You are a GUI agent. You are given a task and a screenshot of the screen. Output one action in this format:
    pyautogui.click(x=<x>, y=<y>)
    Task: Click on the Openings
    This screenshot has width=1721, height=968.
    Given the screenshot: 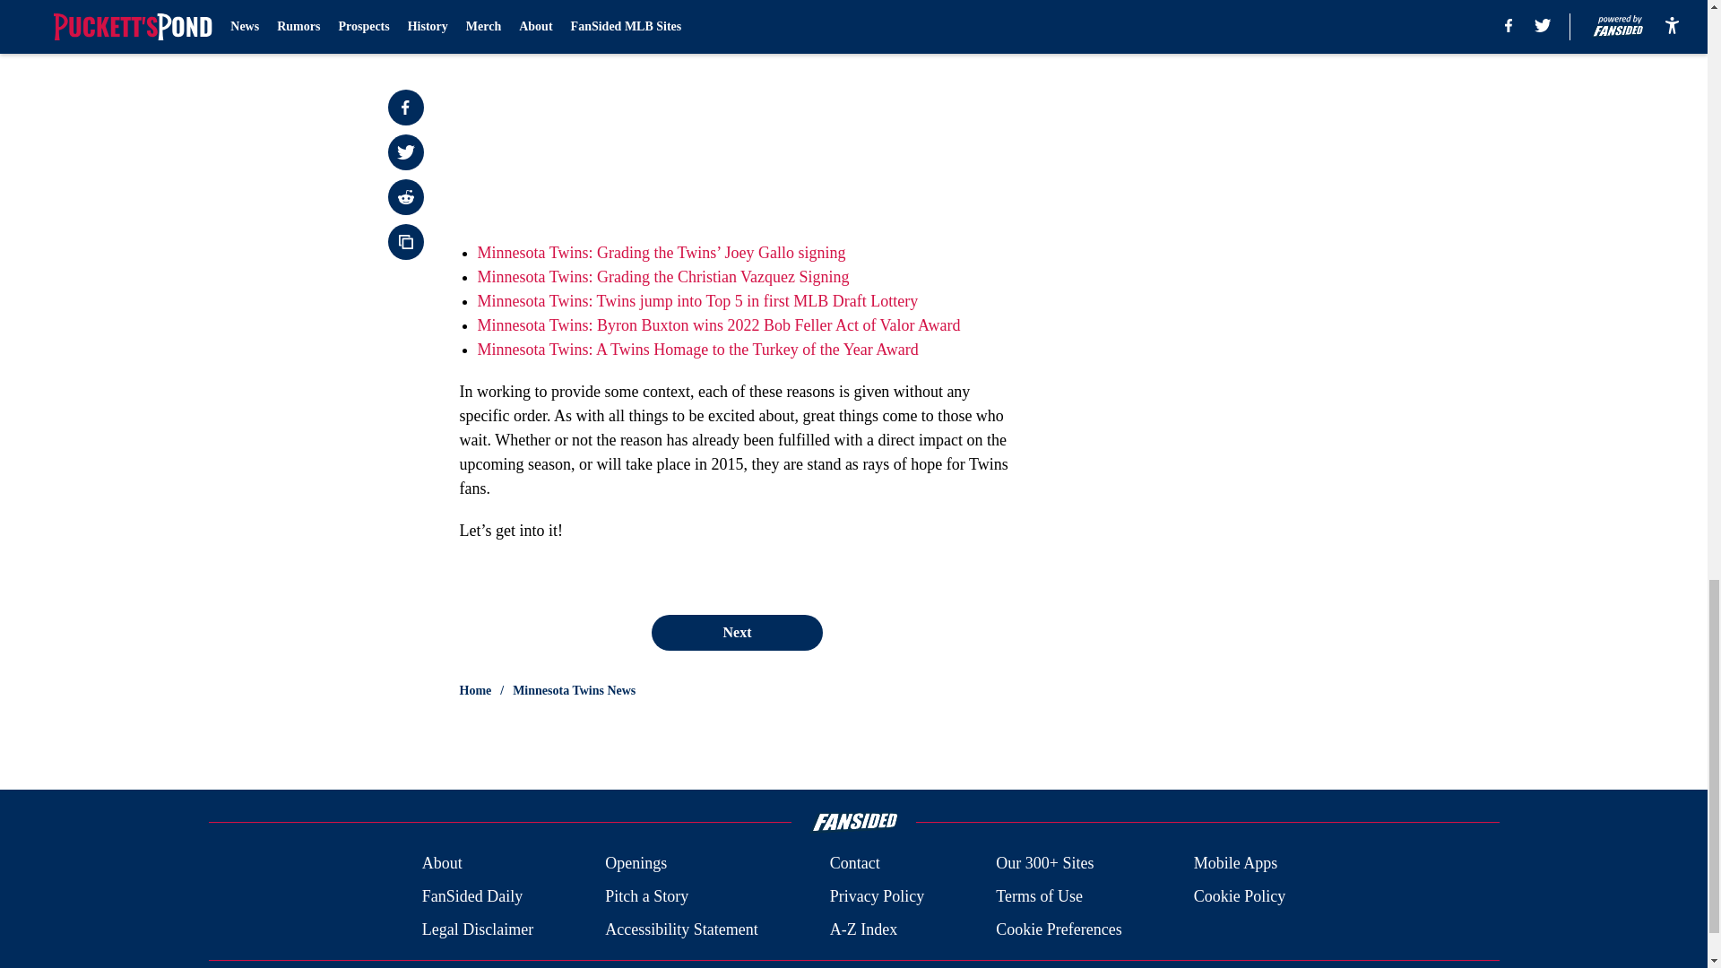 What is the action you would take?
    pyautogui.click(x=636, y=864)
    